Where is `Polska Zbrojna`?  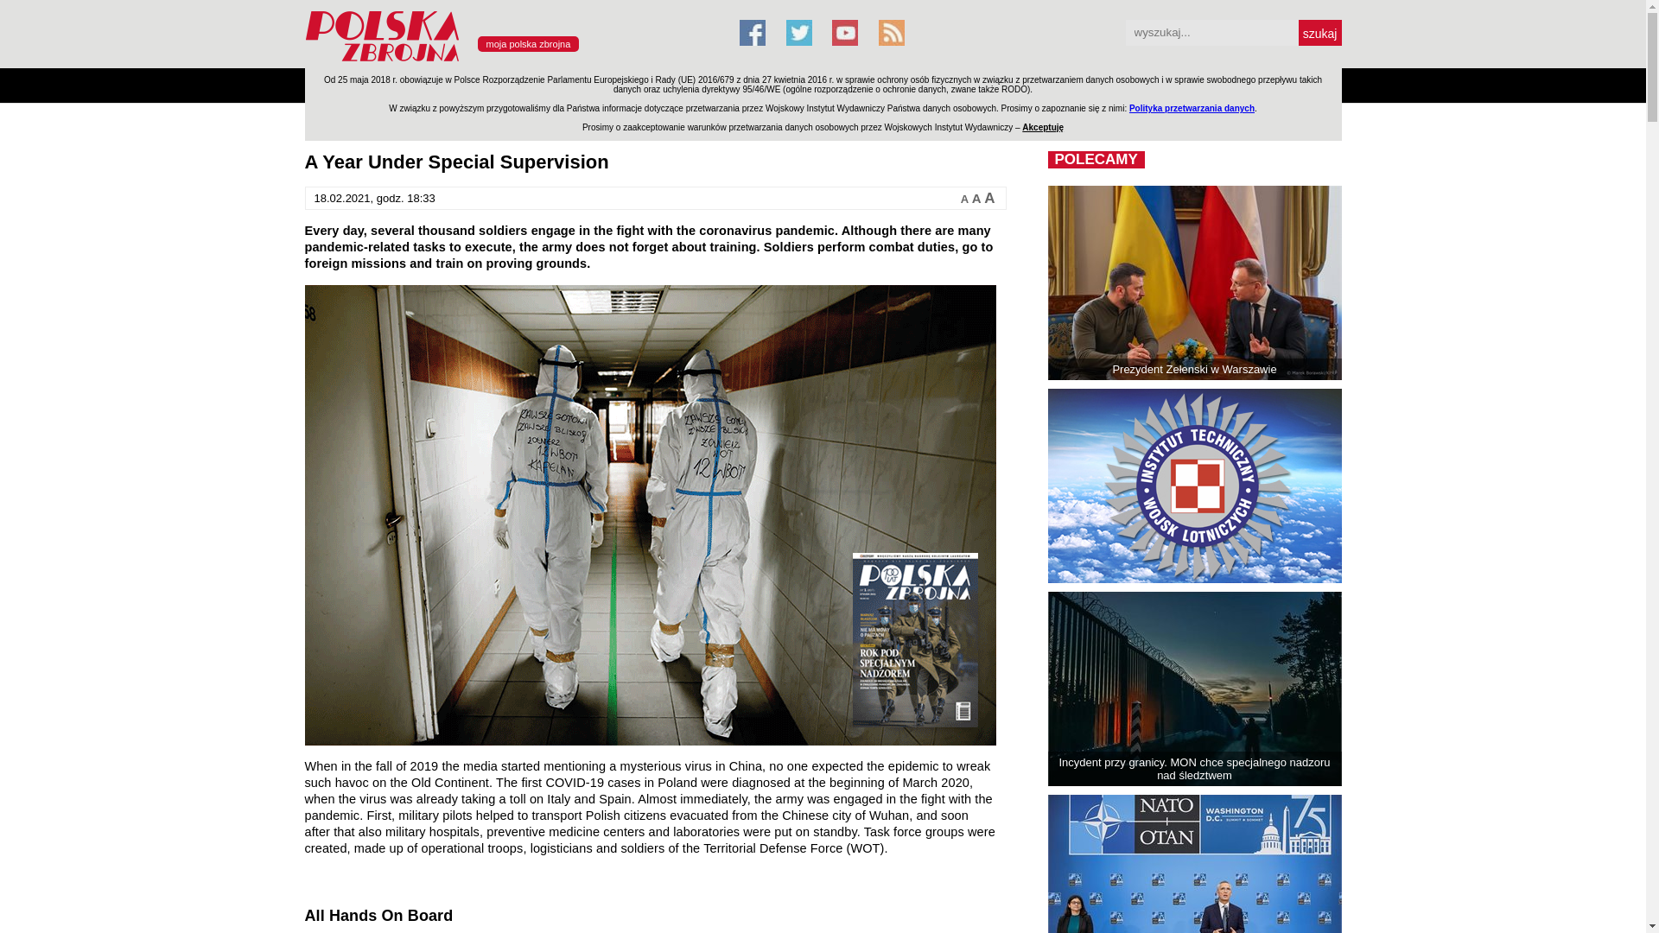
Polska Zbrojna is located at coordinates (511, 60).